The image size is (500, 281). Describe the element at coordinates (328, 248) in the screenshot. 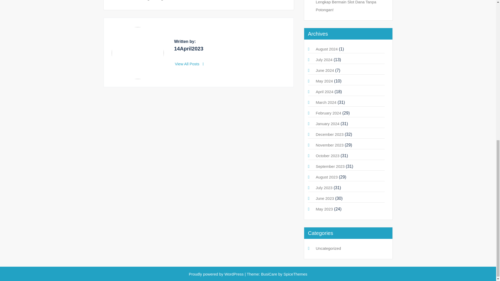

I see `Uncategorized` at that location.